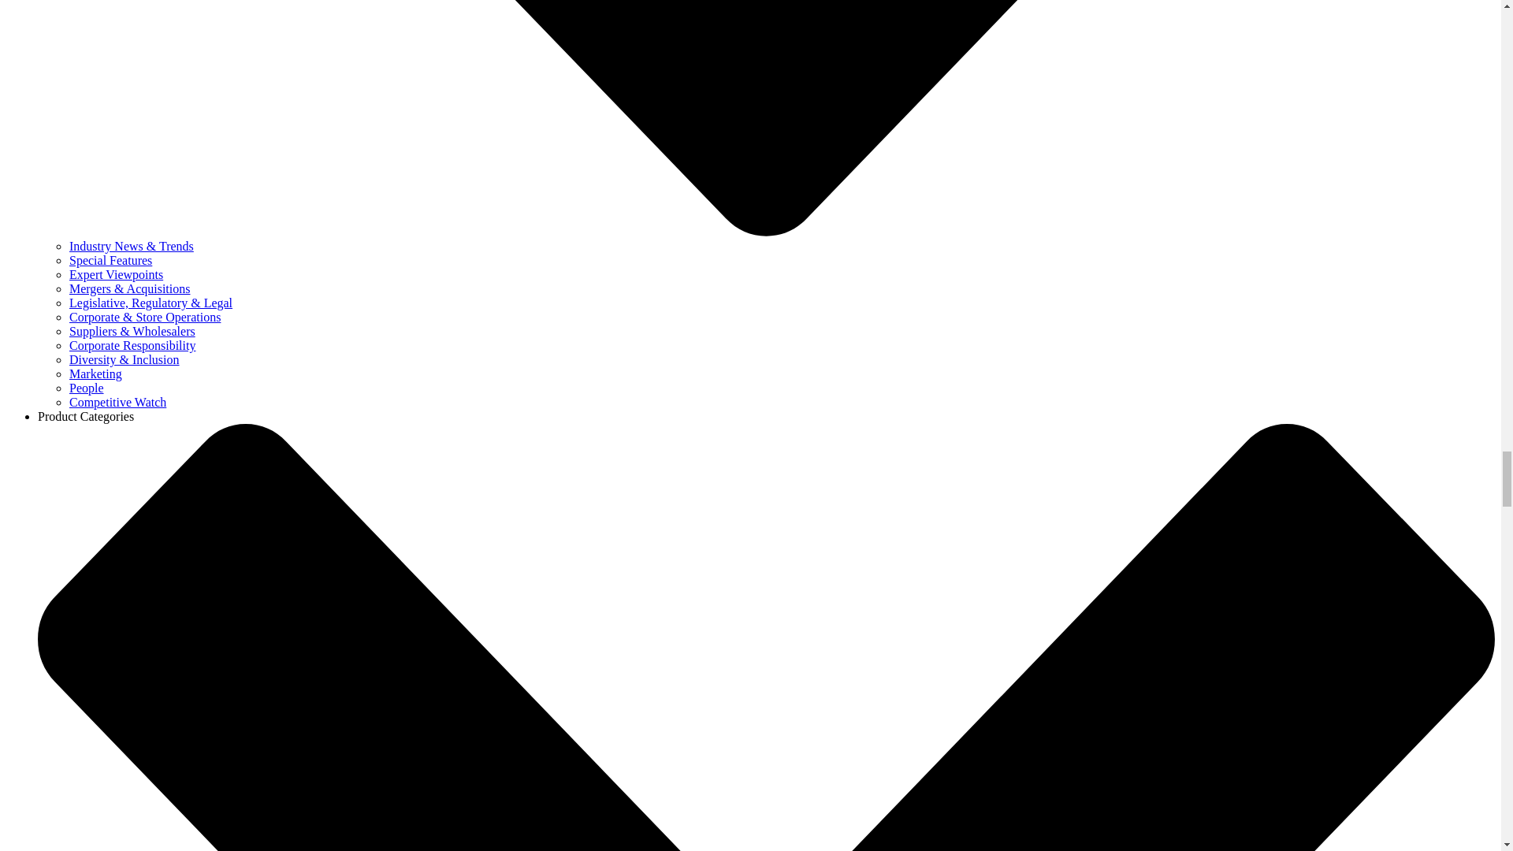  Describe the element at coordinates (110, 260) in the screenshot. I see `Special Features` at that location.